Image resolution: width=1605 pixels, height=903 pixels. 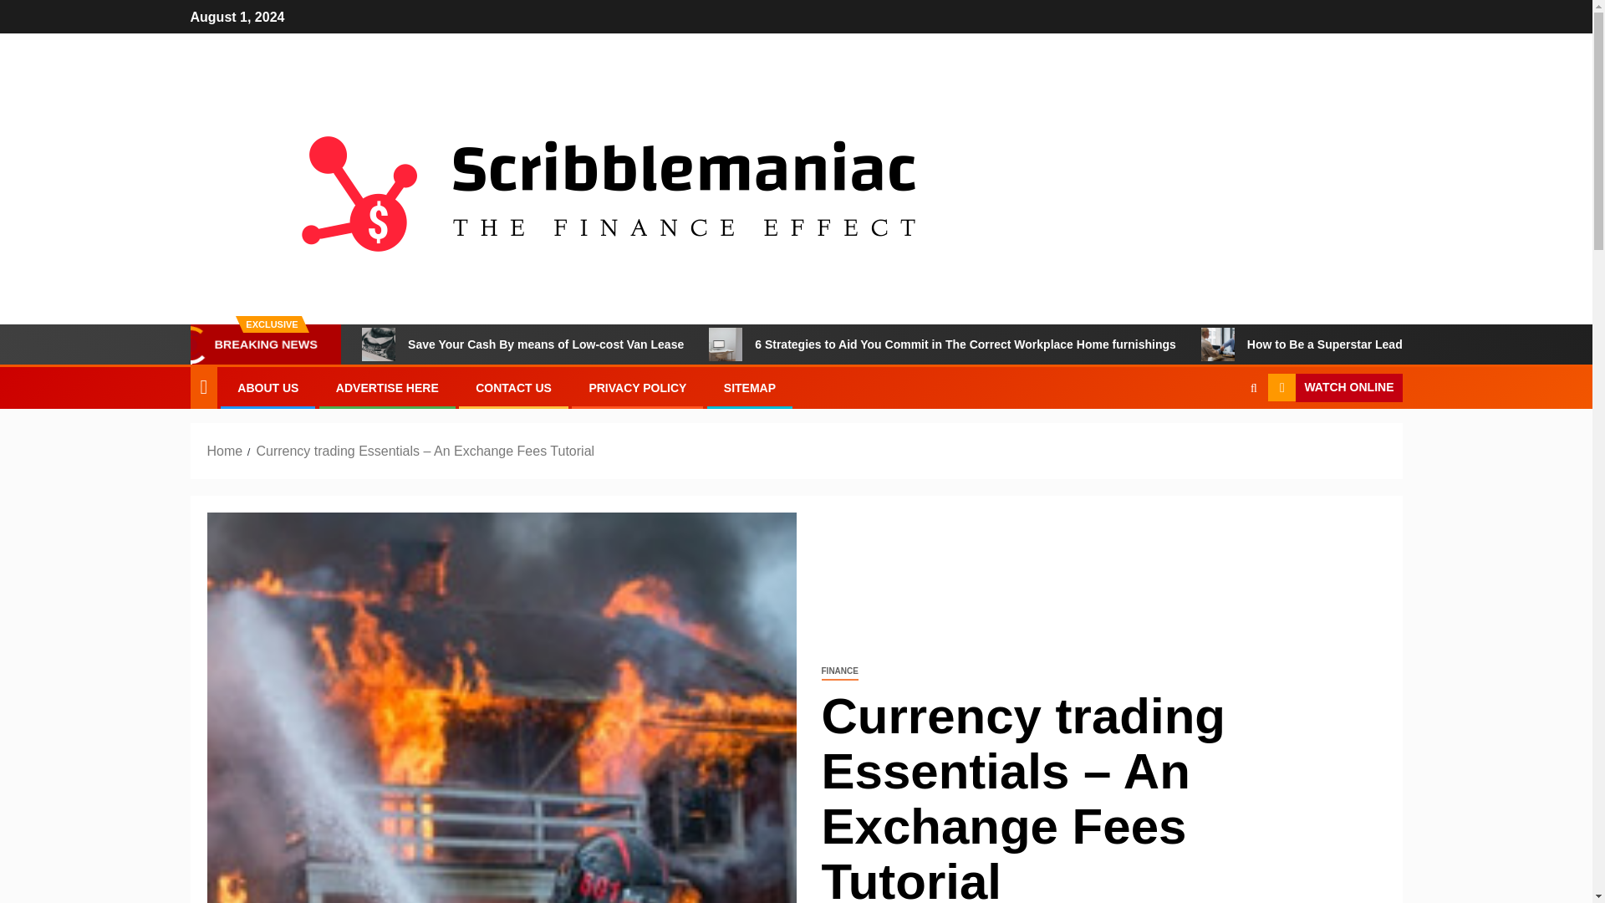 What do you see at coordinates (637, 387) in the screenshot?
I see `PRIVACY POLICY` at bounding box center [637, 387].